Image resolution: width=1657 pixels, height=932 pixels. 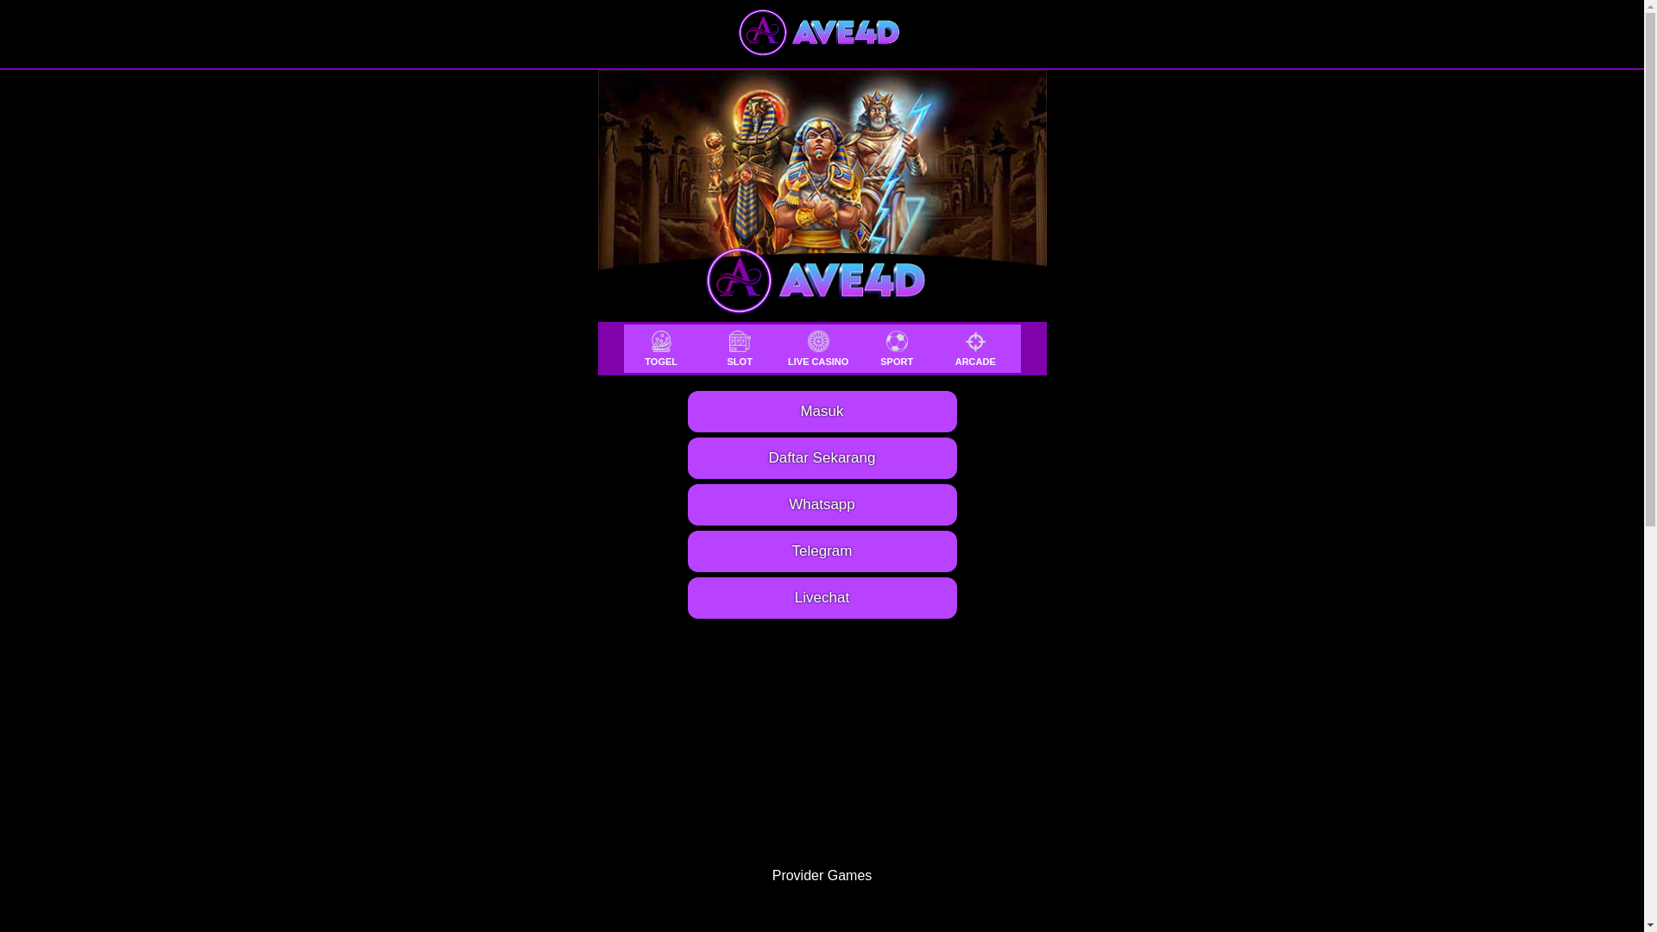 What do you see at coordinates (898, 349) in the screenshot?
I see `SPORT` at bounding box center [898, 349].